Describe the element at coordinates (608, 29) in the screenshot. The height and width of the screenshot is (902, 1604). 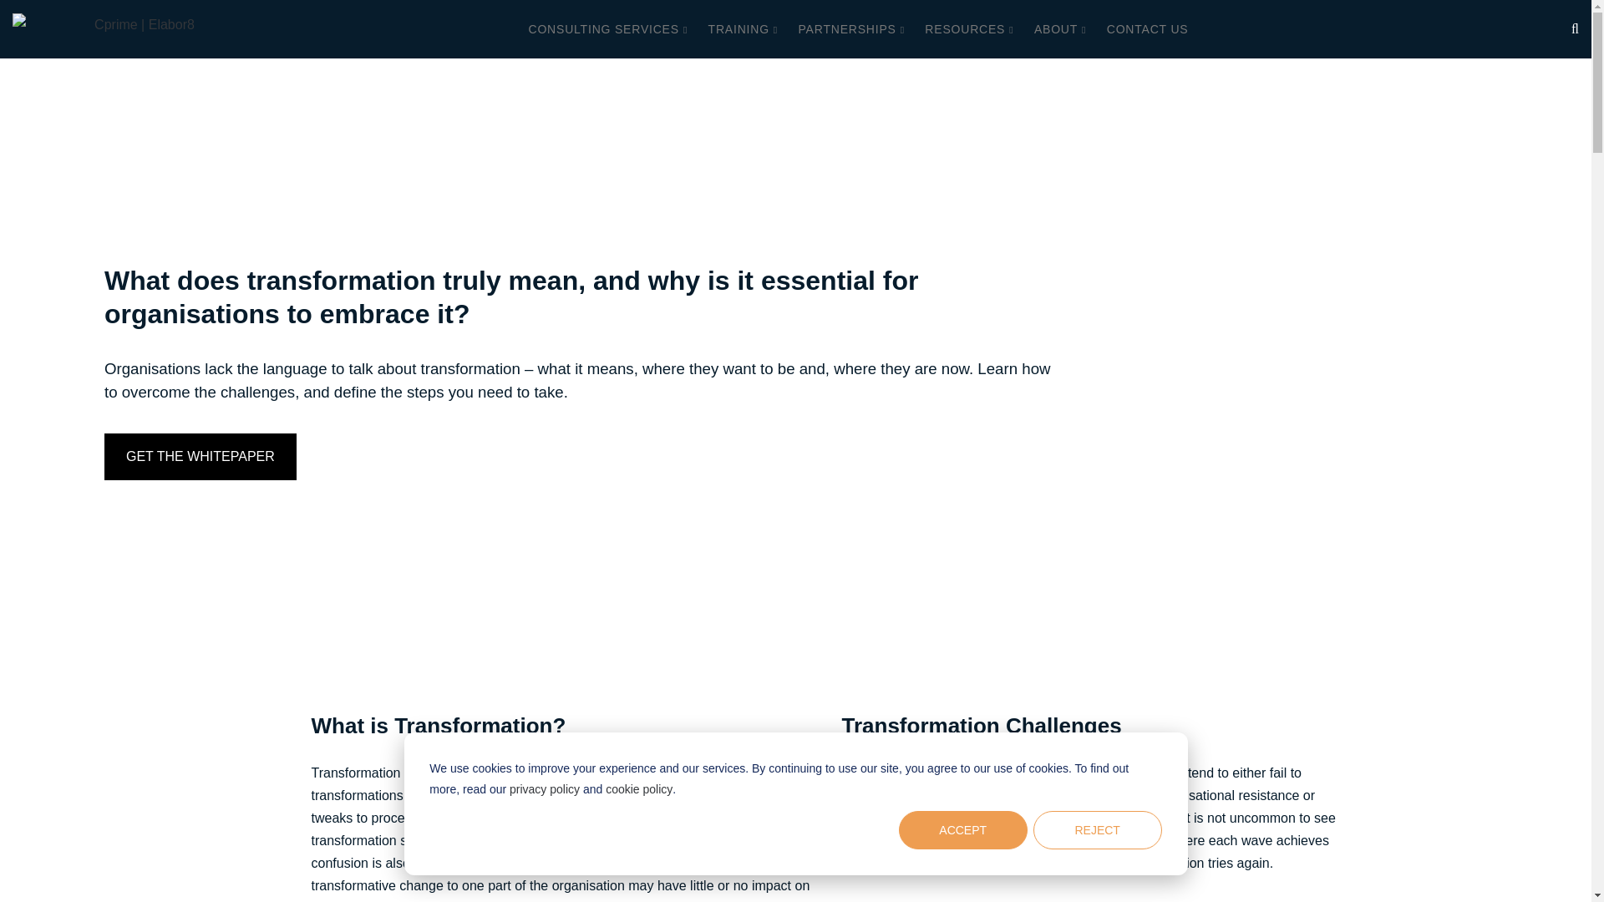
I see `CONSULTING SERVICES` at that location.